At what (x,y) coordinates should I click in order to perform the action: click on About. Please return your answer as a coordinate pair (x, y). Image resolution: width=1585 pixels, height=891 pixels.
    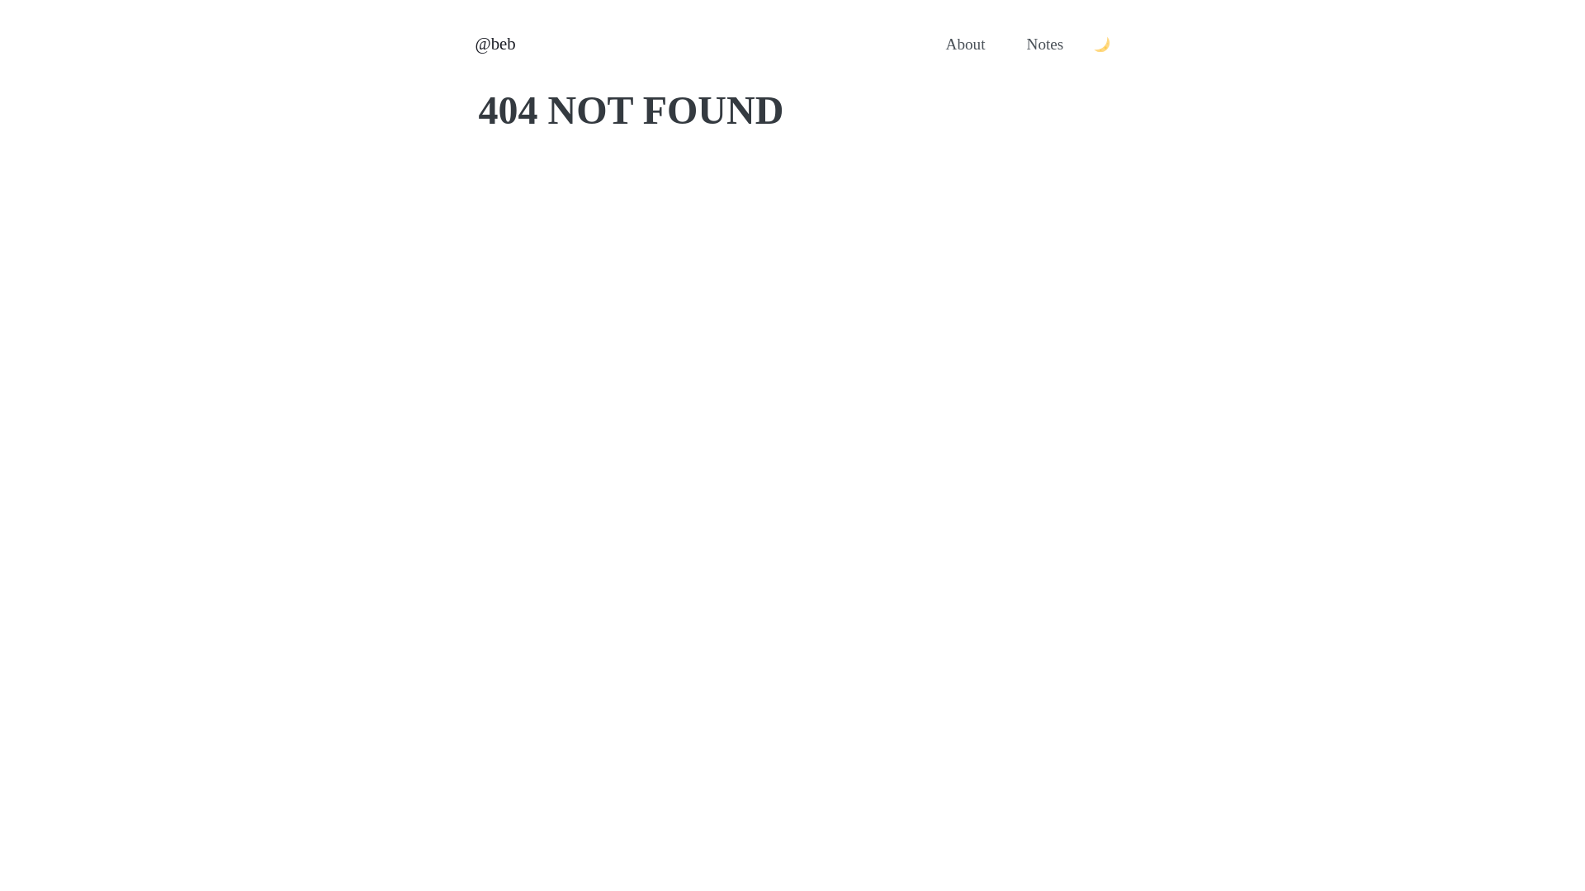
    Looking at the image, I should click on (966, 45).